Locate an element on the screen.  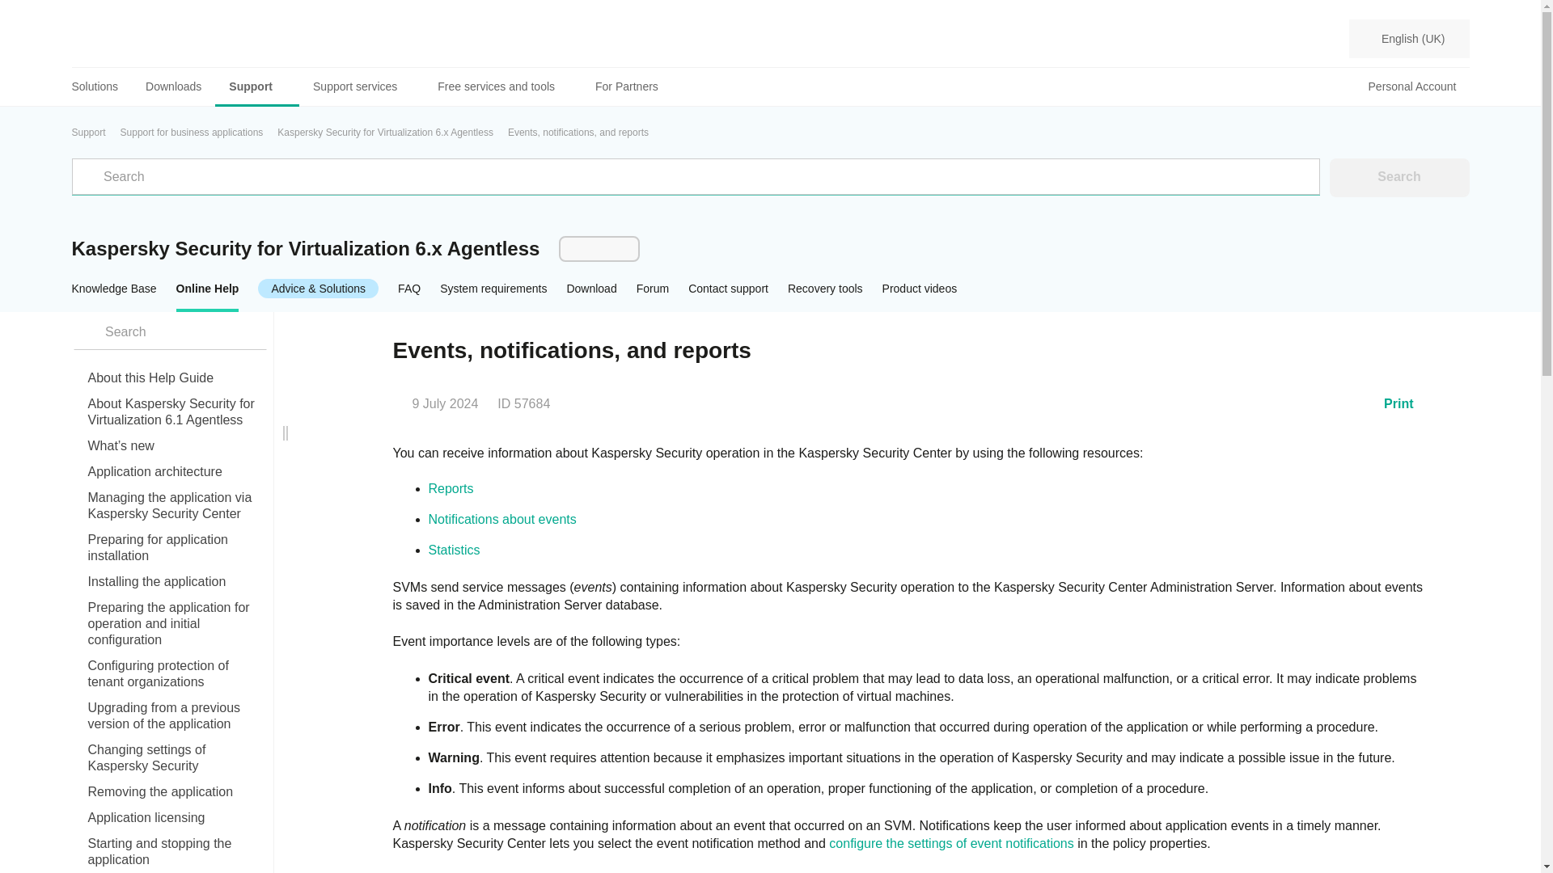
product-search is located at coordinates (169, 331).